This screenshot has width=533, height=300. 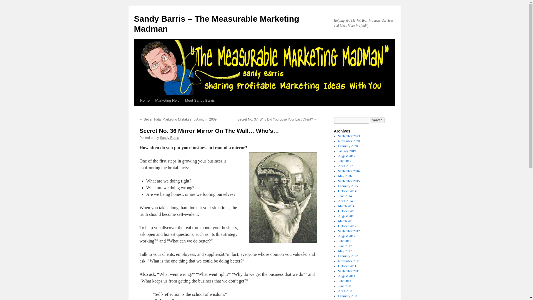 What do you see at coordinates (346, 206) in the screenshot?
I see `March 2014` at bounding box center [346, 206].